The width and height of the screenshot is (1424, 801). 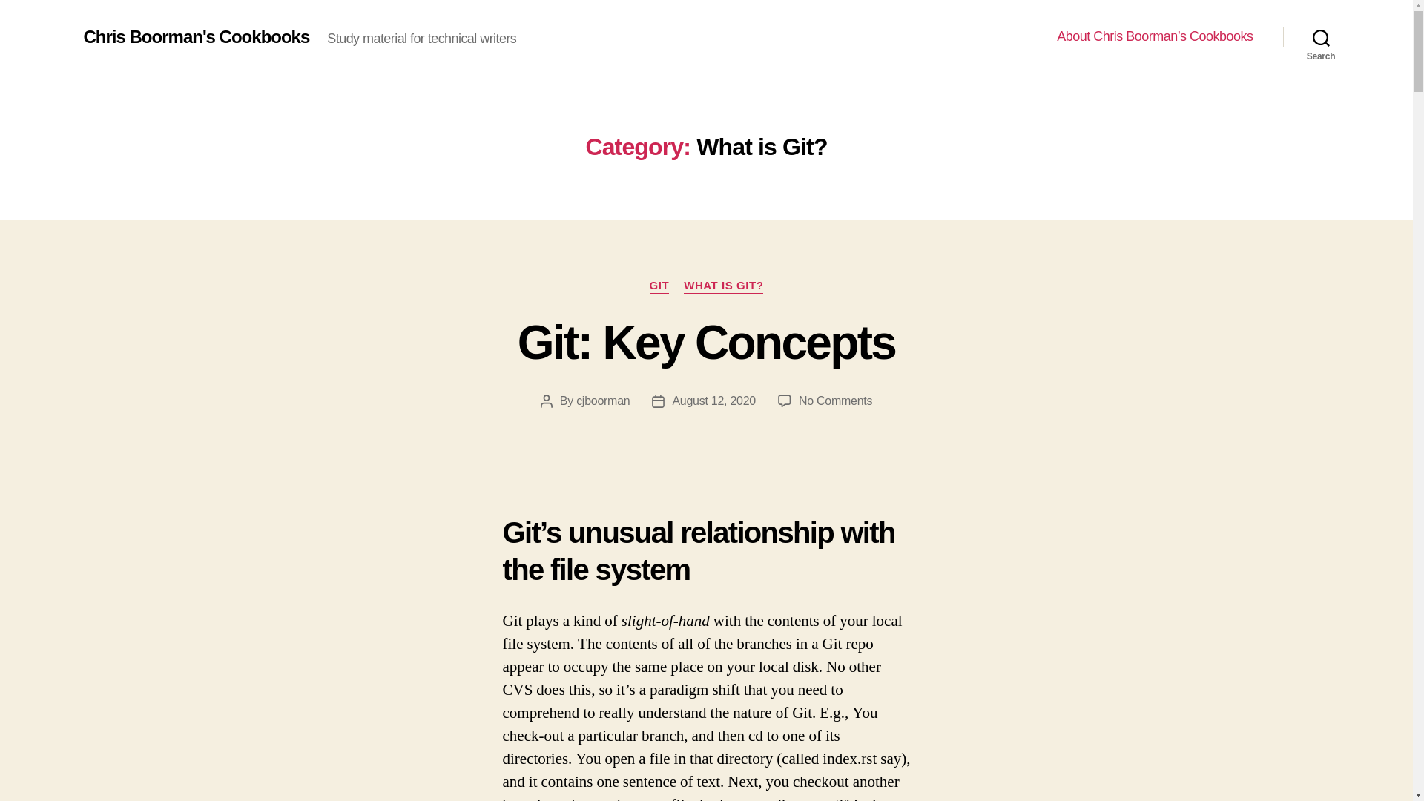 What do you see at coordinates (835, 400) in the screenshot?
I see `WHAT IS GIT?` at bounding box center [835, 400].